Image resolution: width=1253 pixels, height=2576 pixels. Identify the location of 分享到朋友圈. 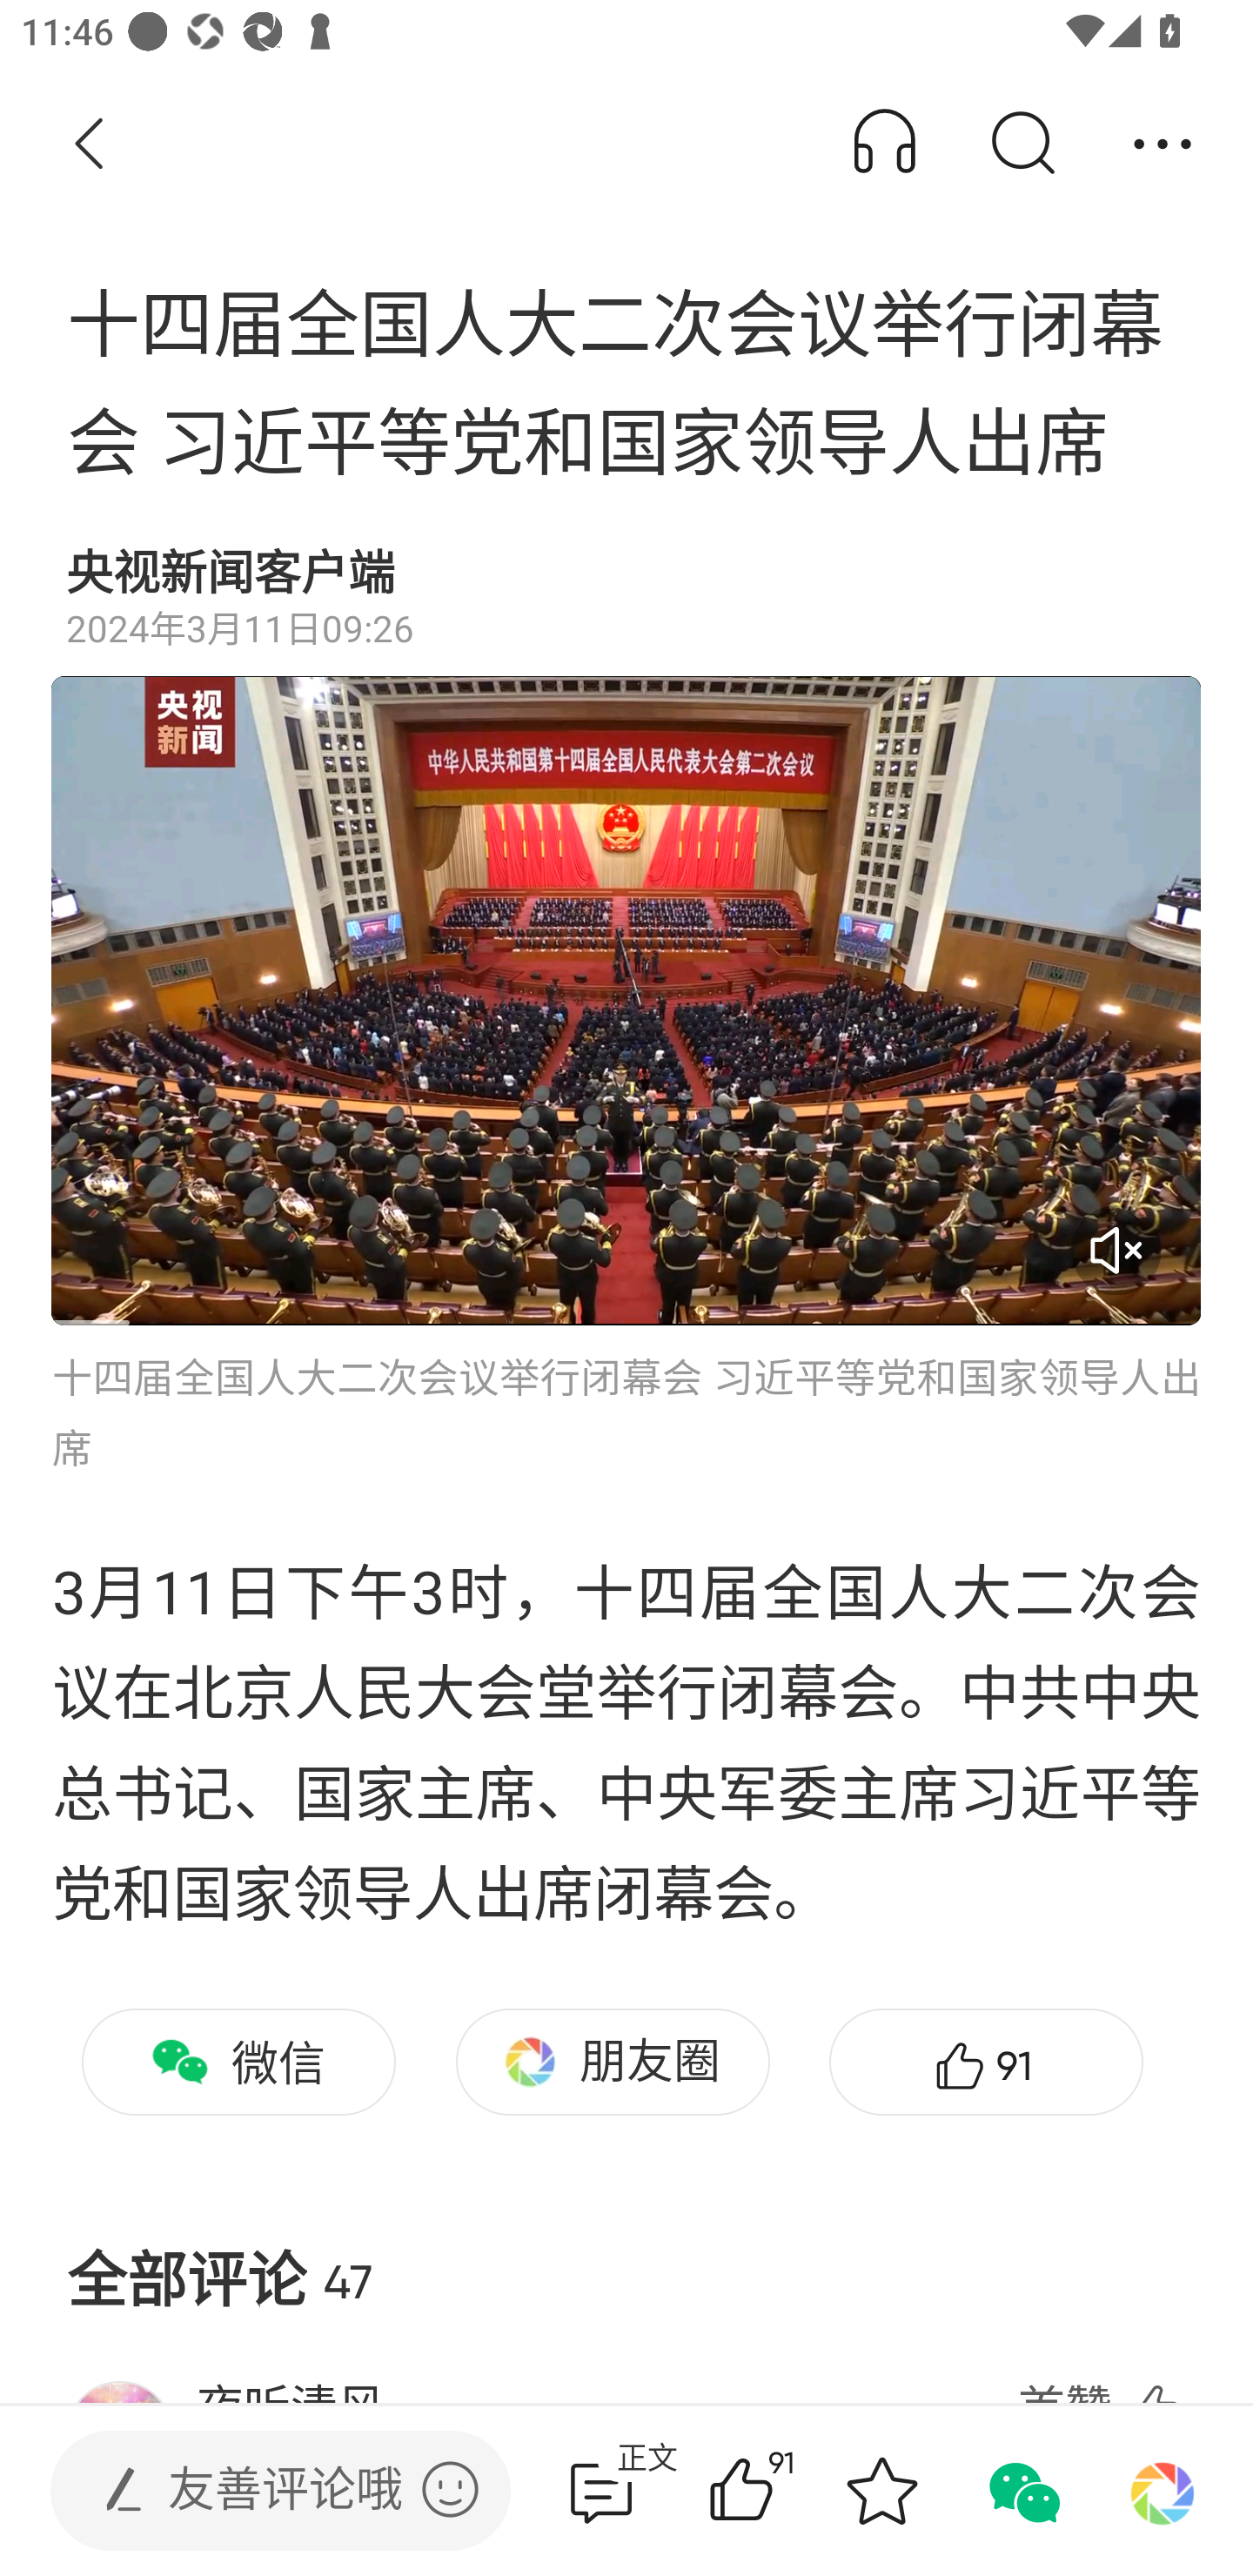
(1163, 2491).